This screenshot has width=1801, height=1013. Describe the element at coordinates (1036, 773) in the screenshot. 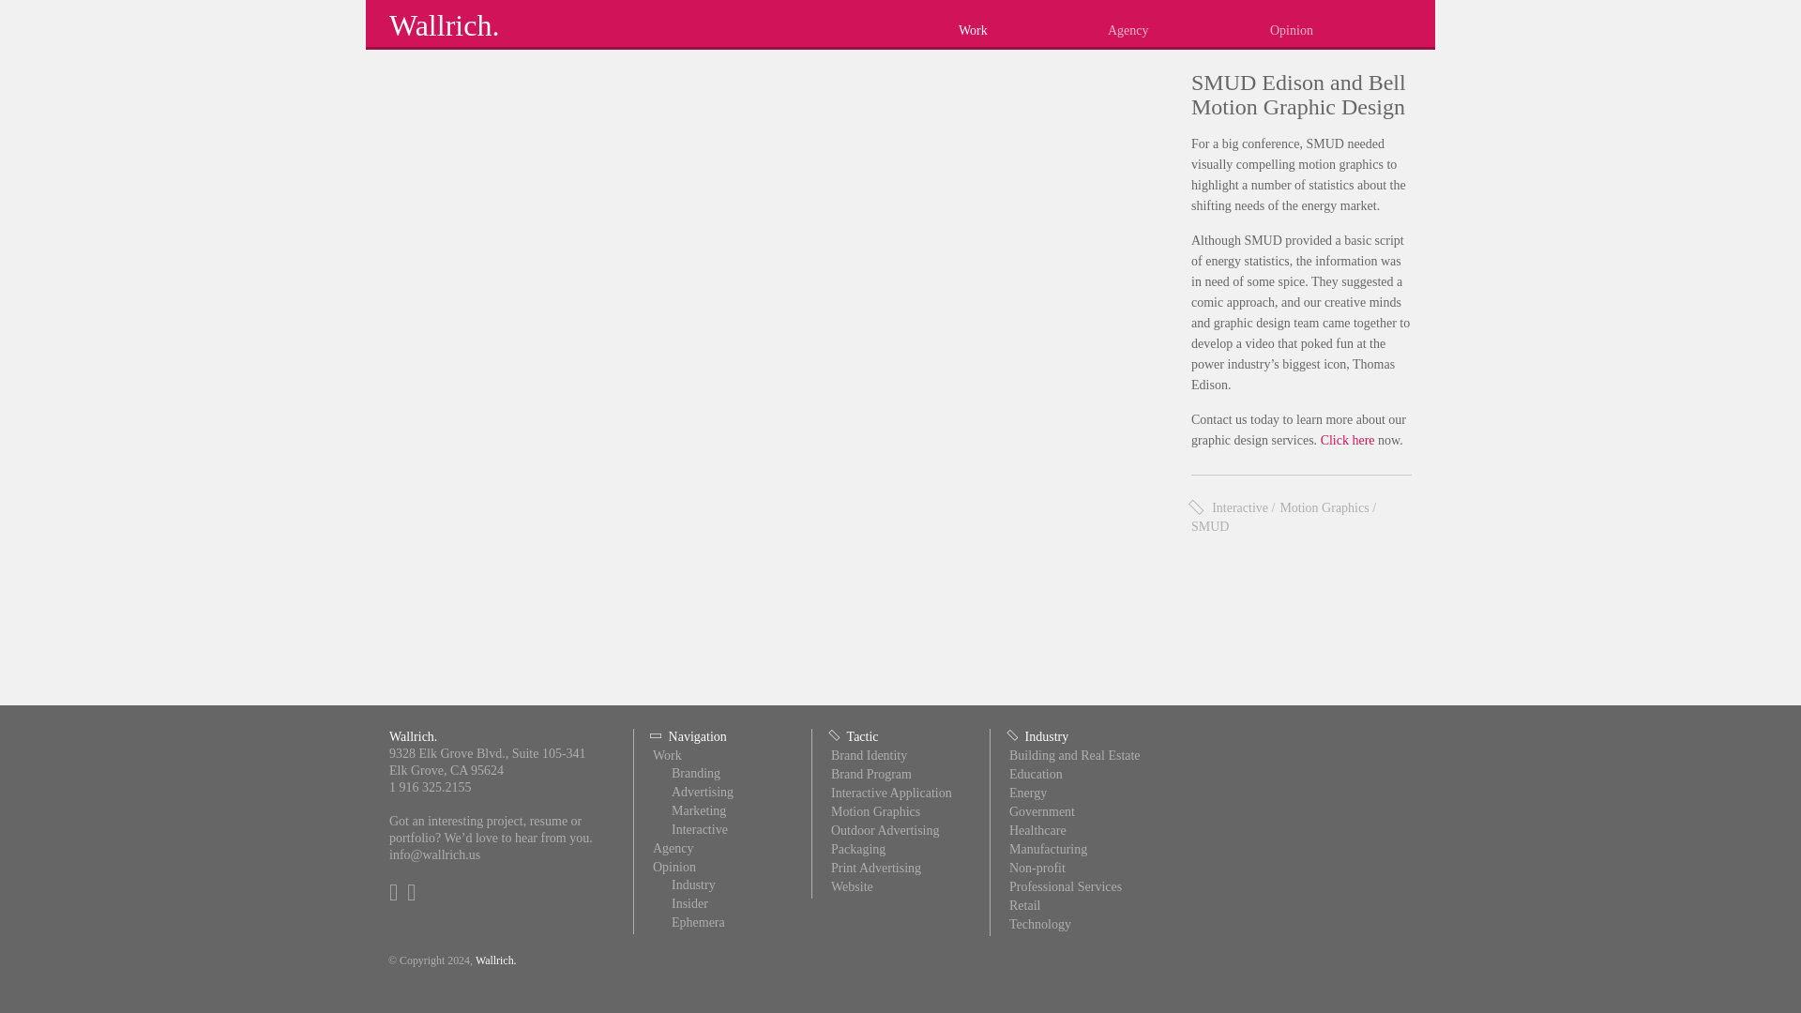

I see `Education` at that location.